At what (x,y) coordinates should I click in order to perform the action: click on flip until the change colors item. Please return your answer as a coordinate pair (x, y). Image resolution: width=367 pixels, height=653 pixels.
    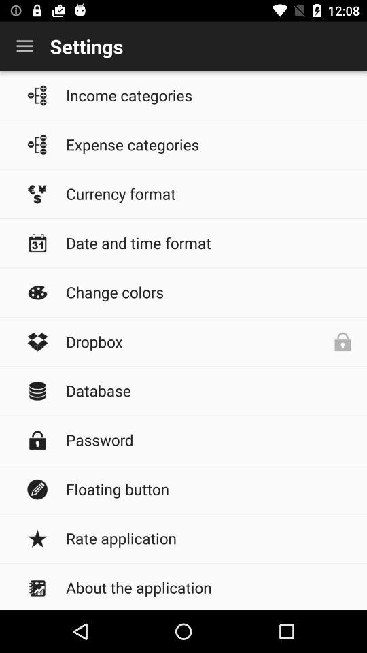
    Looking at the image, I should click on (209, 292).